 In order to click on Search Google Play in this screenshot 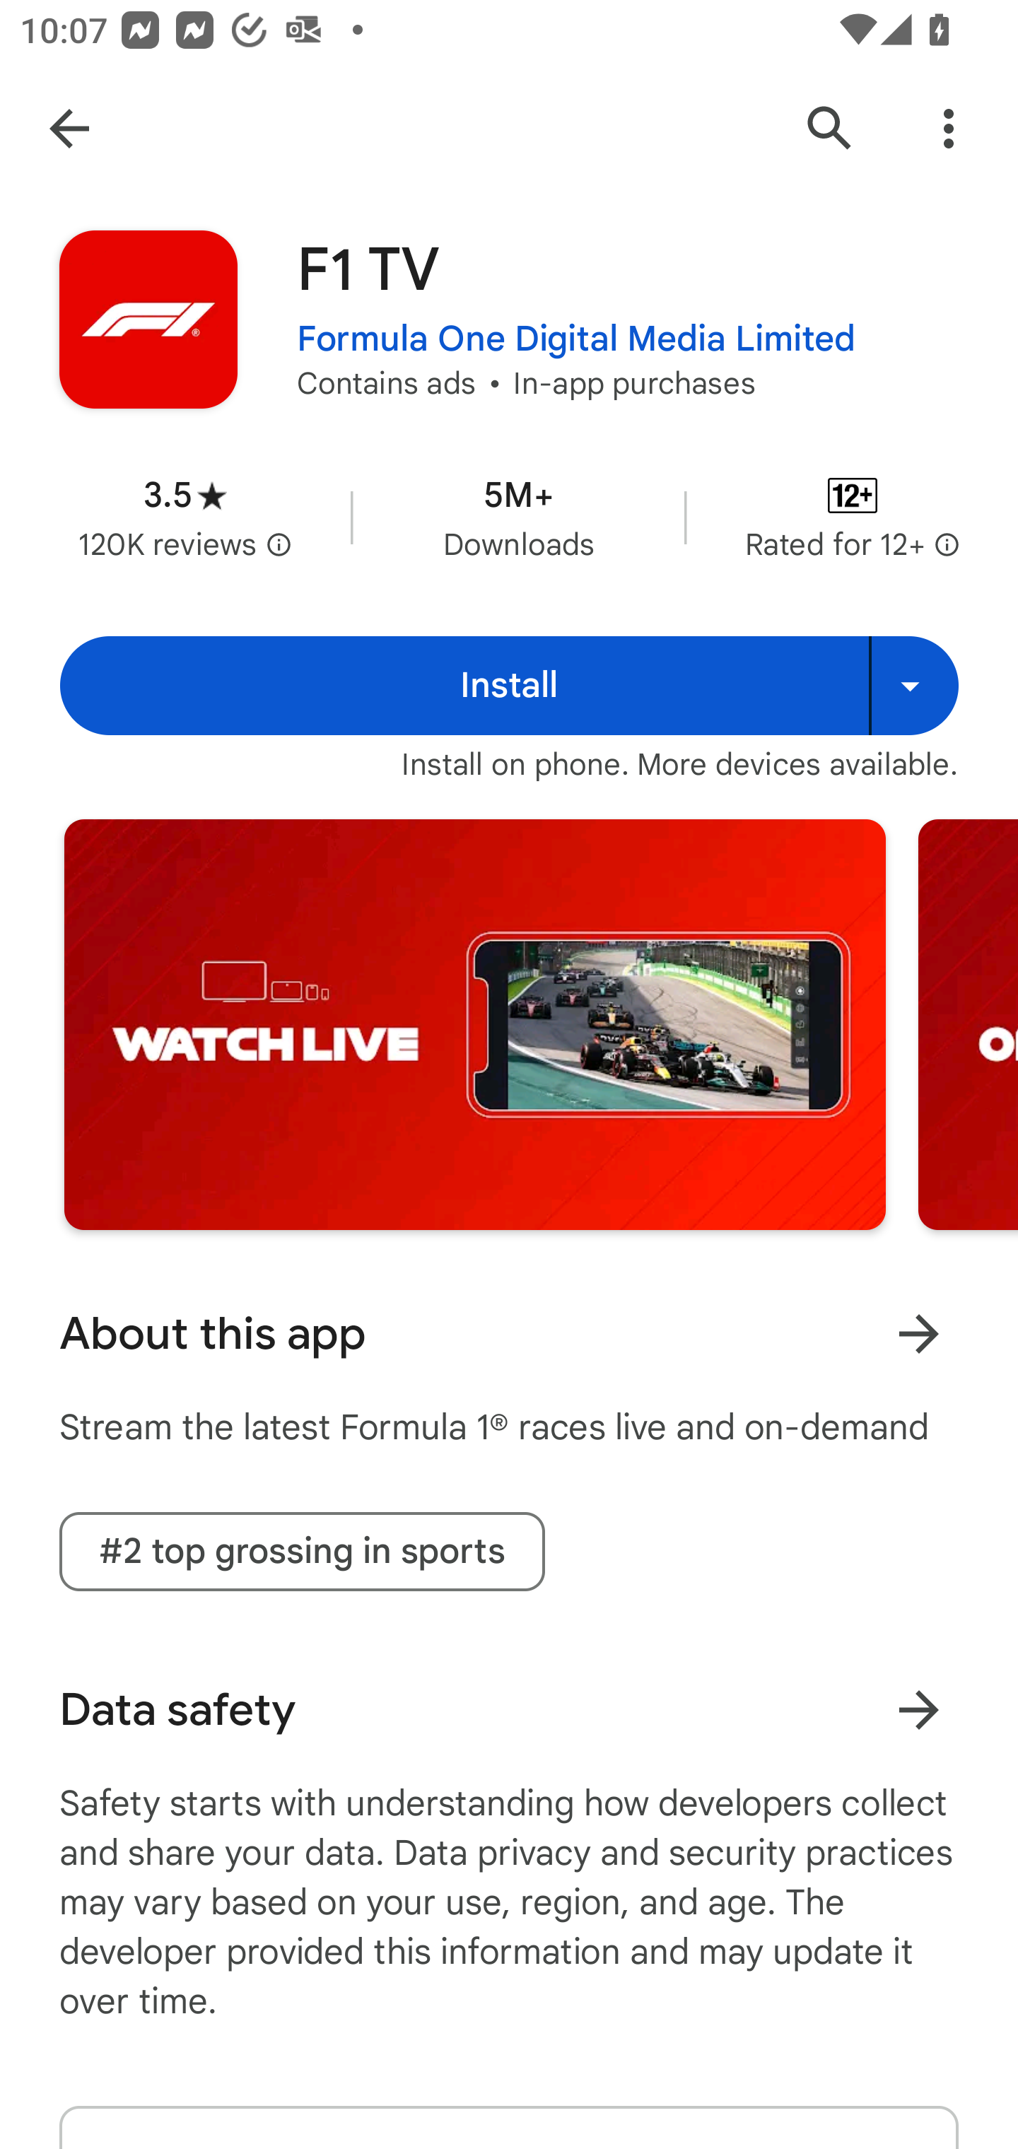, I will do `click(830, 129)`.